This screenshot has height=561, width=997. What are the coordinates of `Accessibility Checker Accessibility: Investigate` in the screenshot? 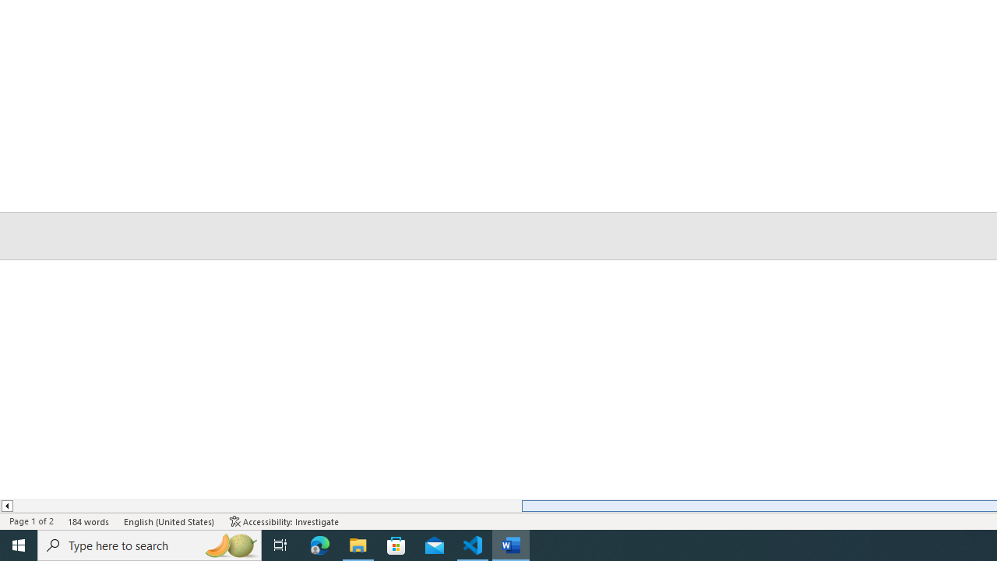 It's located at (284, 520).